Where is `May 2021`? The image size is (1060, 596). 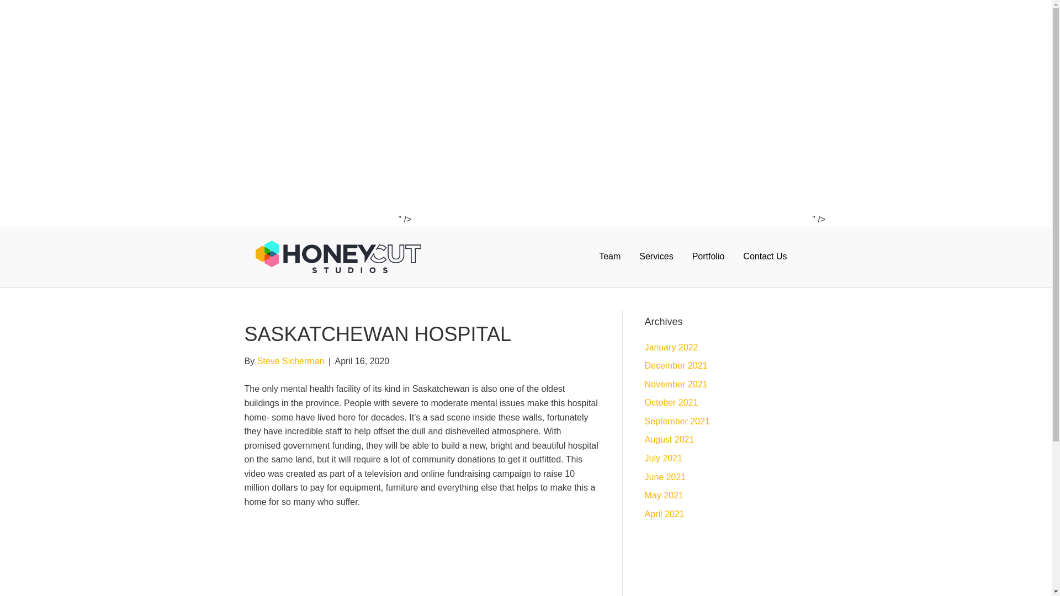
May 2021 is located at coordinates (664, 495).